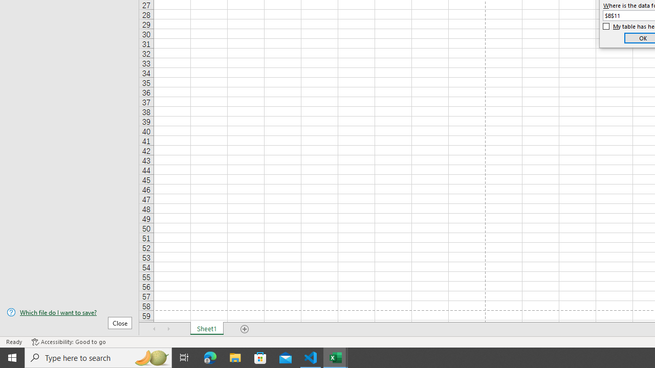  Describe the element at coordinates (169, 329) in the screenshot. I see `Scroll Right` at that location.